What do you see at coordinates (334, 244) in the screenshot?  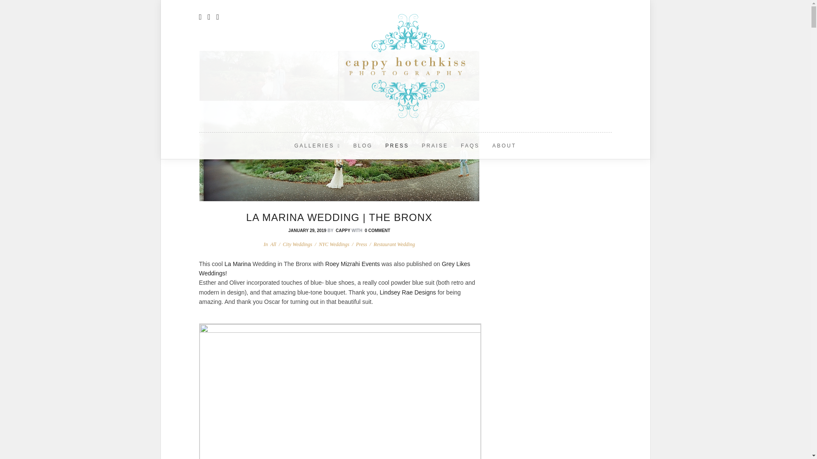 I see `NYC Weddings` at bounding box center [334, 244].